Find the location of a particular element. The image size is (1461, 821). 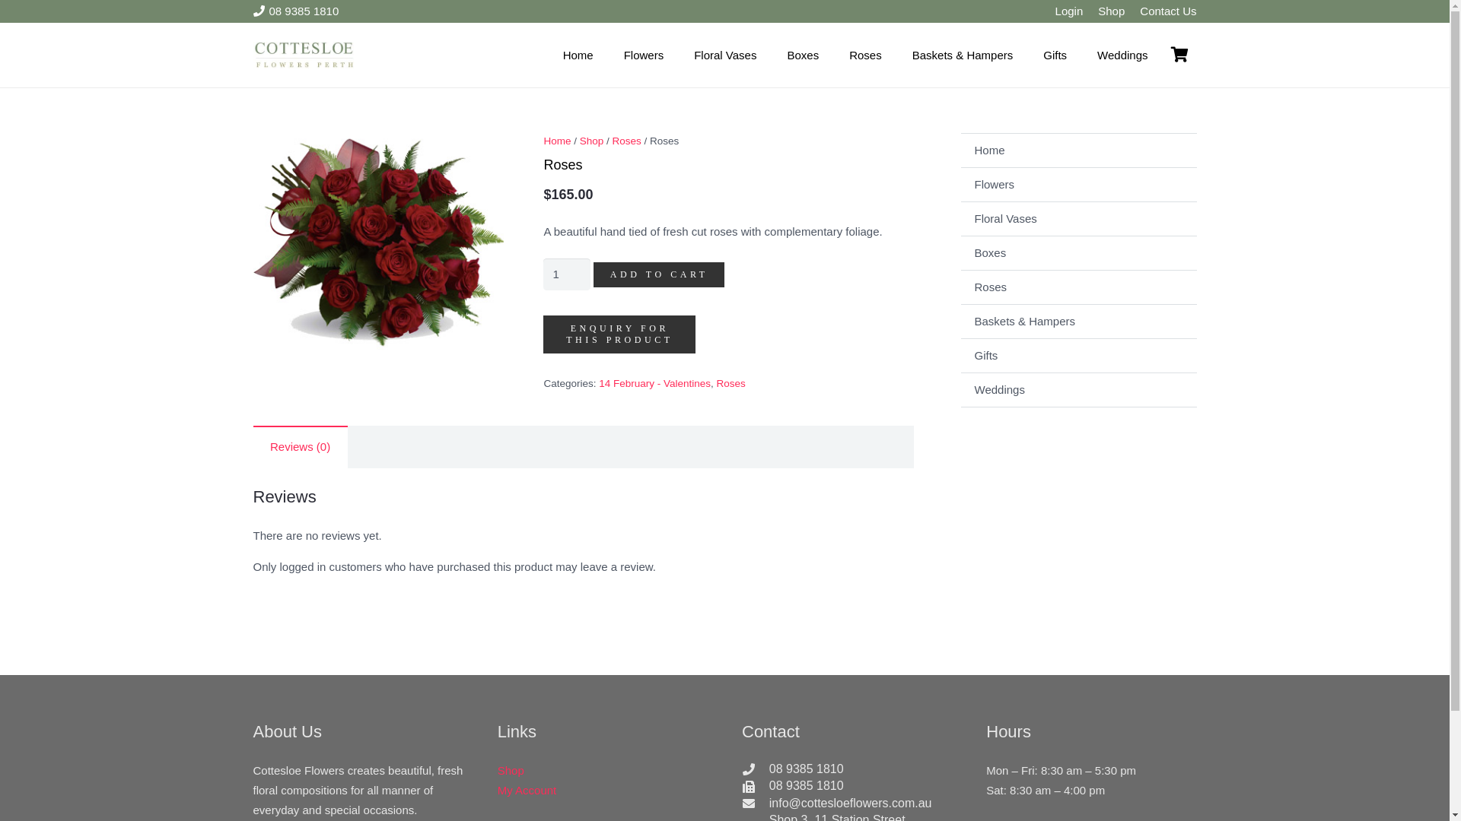

Qty is located at coordinates (567, 274).